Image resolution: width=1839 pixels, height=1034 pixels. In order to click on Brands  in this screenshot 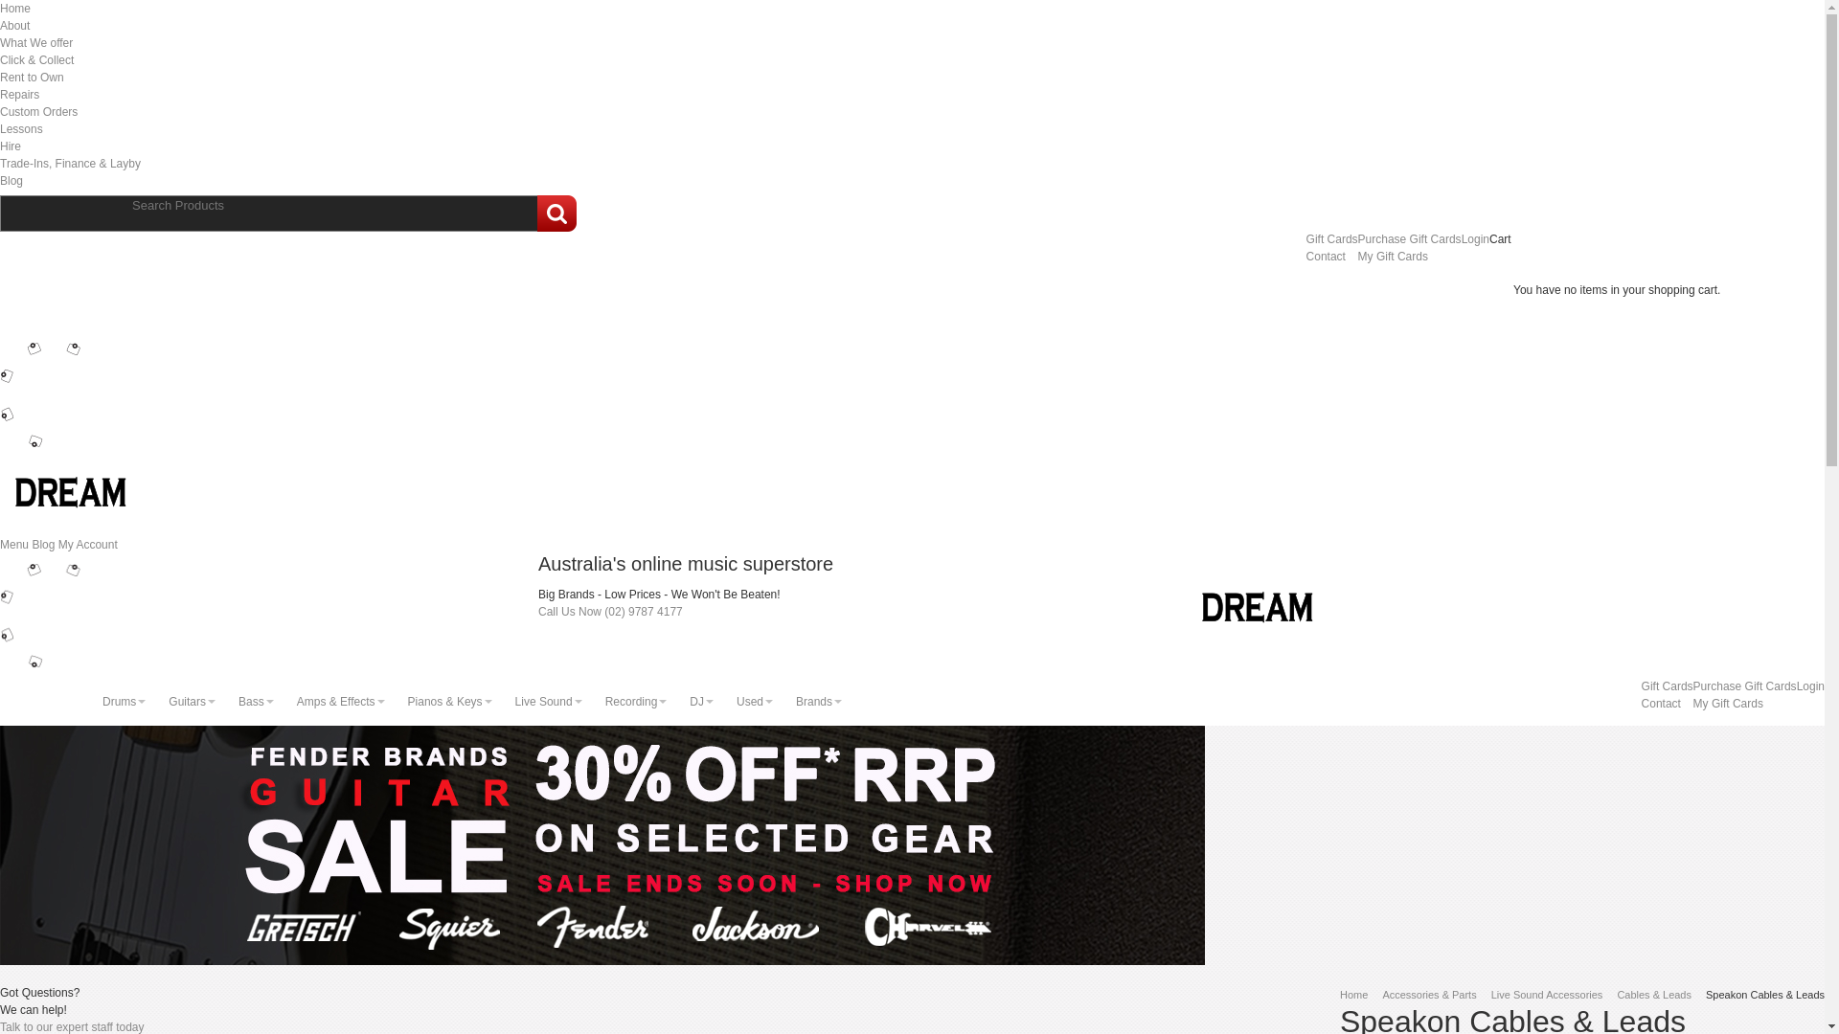, I will do `click(819, 702)`.